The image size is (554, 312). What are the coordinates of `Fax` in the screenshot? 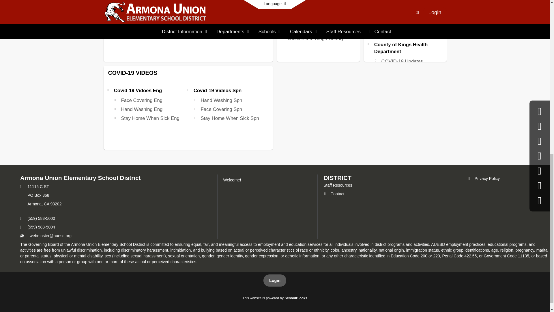 It's located at (21, 227).